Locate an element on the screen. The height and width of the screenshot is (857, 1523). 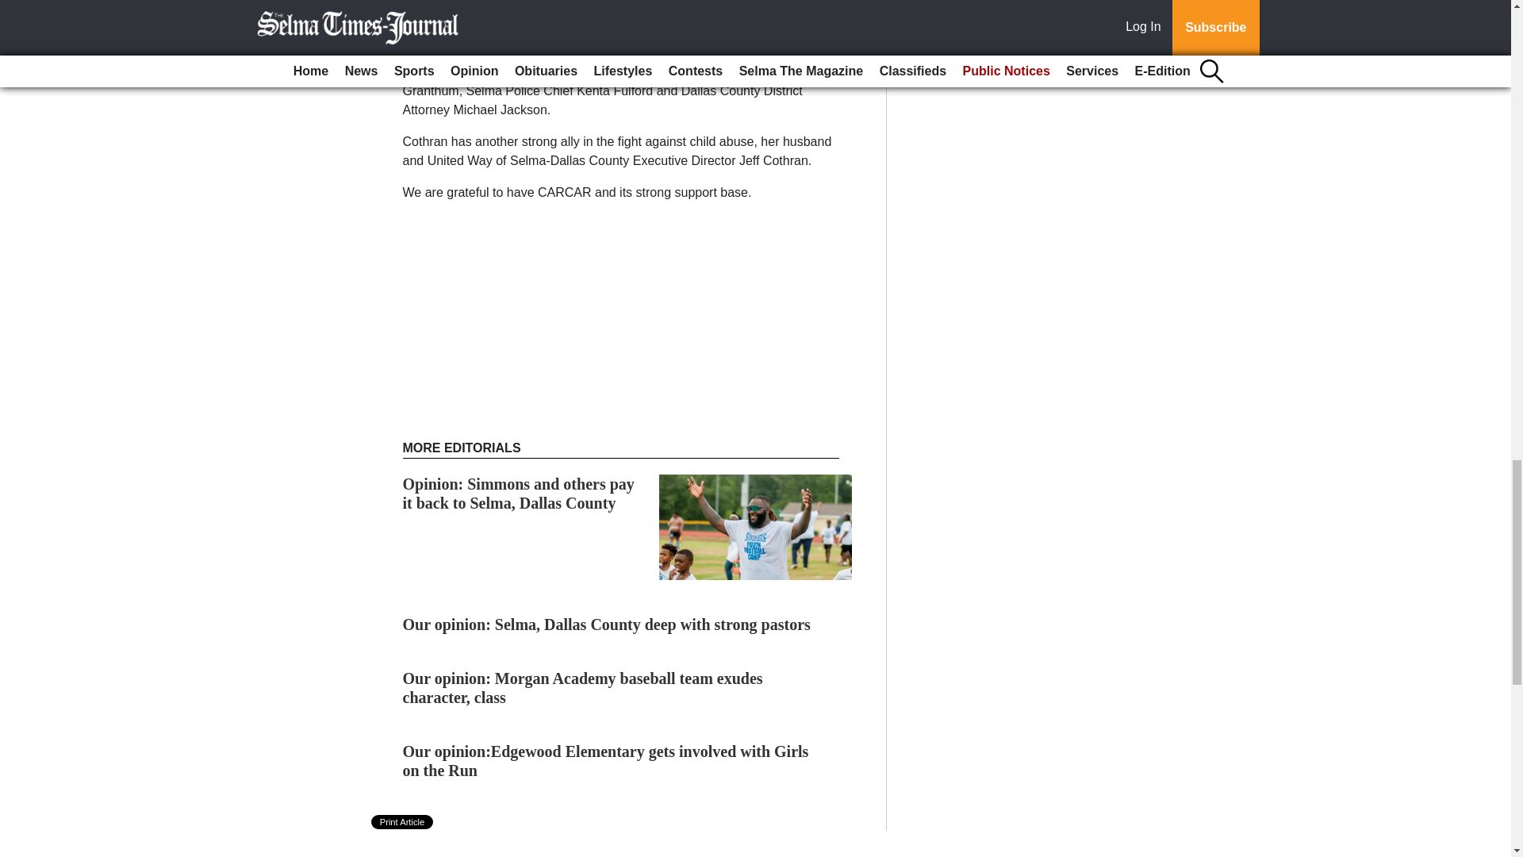
Our opinion: Selma, Dallas County deep with strong pastors is located at coordinates (606, 624).